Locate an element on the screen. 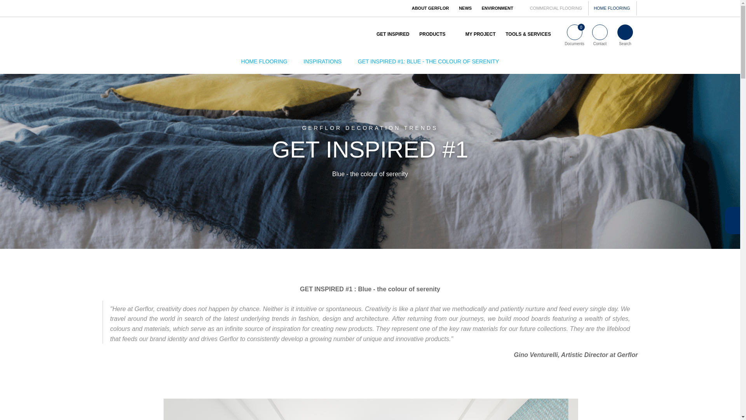 The image size is (746, 420). Inspirations is located at coordinates (322, 61).